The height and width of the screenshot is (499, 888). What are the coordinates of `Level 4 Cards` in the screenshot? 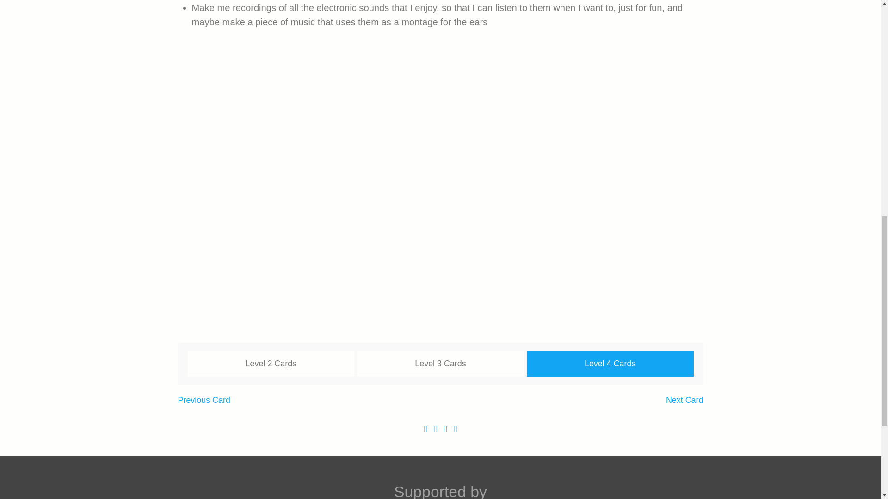 It's located at (610, 364).